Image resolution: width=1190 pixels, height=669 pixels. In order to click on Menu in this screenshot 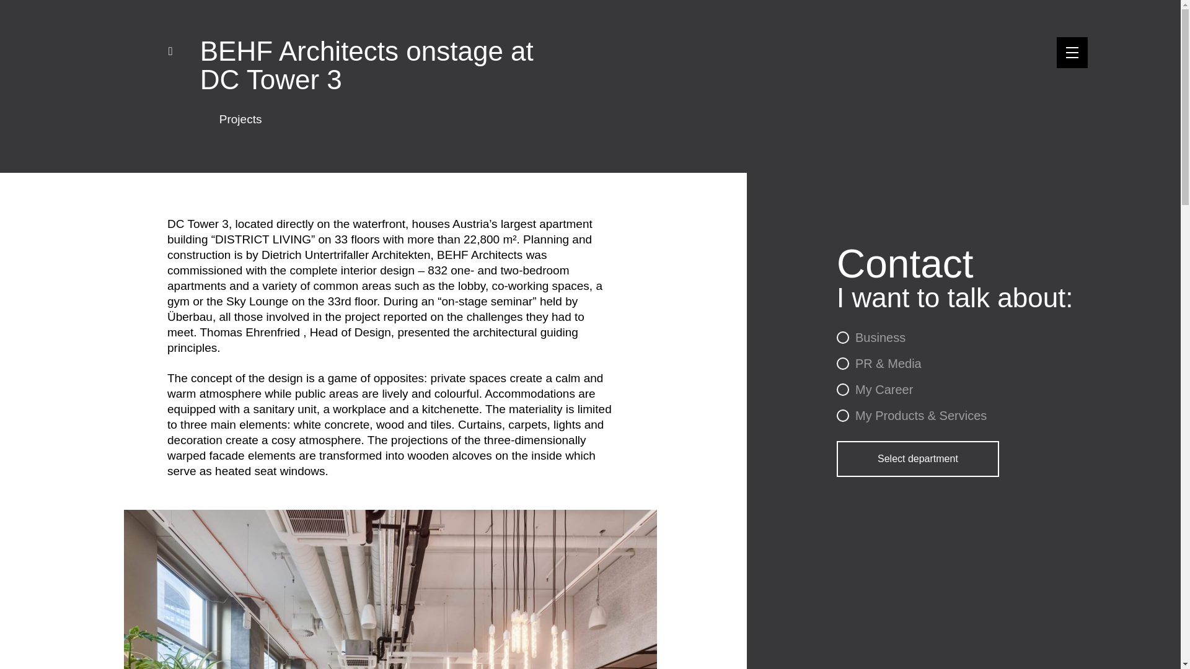, I will do `click(1072, 53)`.